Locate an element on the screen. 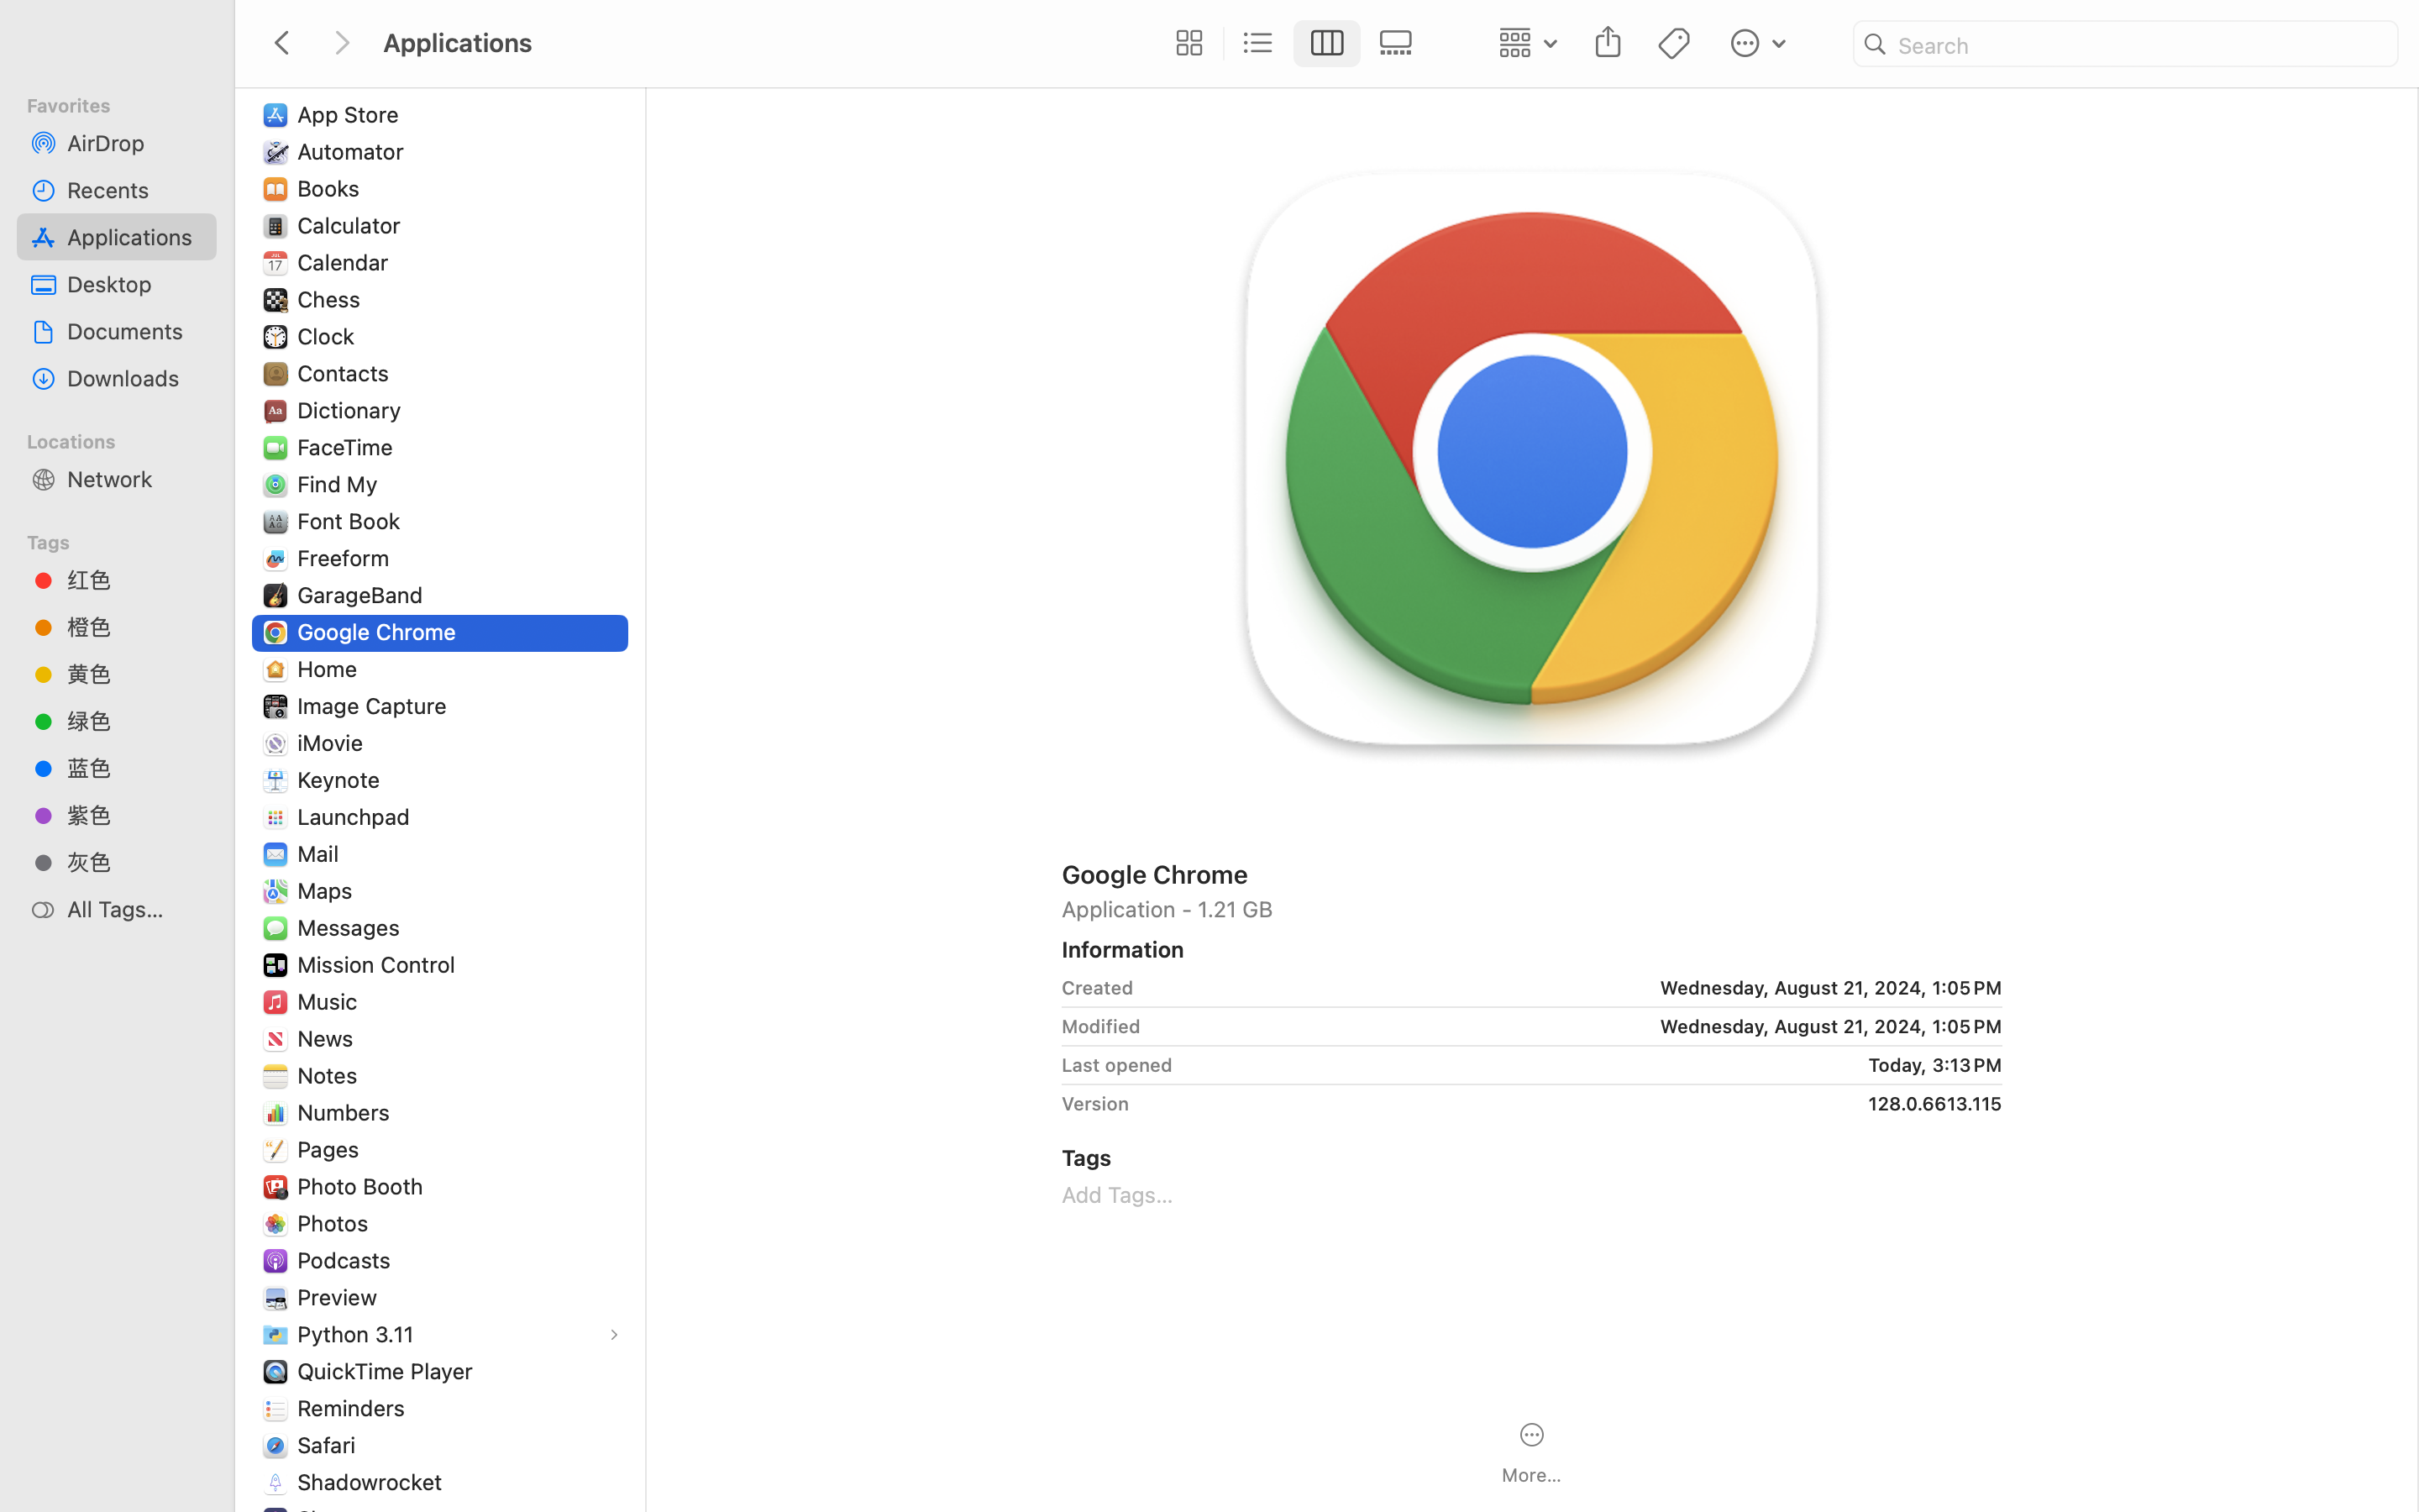  Modified is located at coordinates (1101, 1026).